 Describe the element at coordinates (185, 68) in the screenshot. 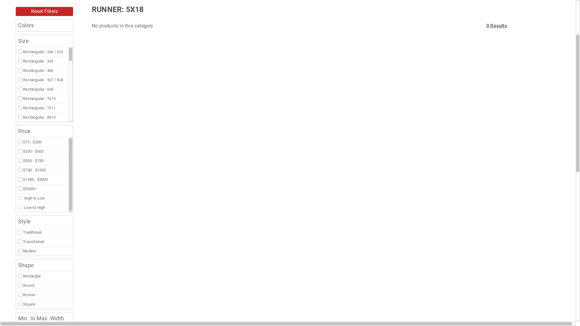

I see `Custom Rugs` at that location.